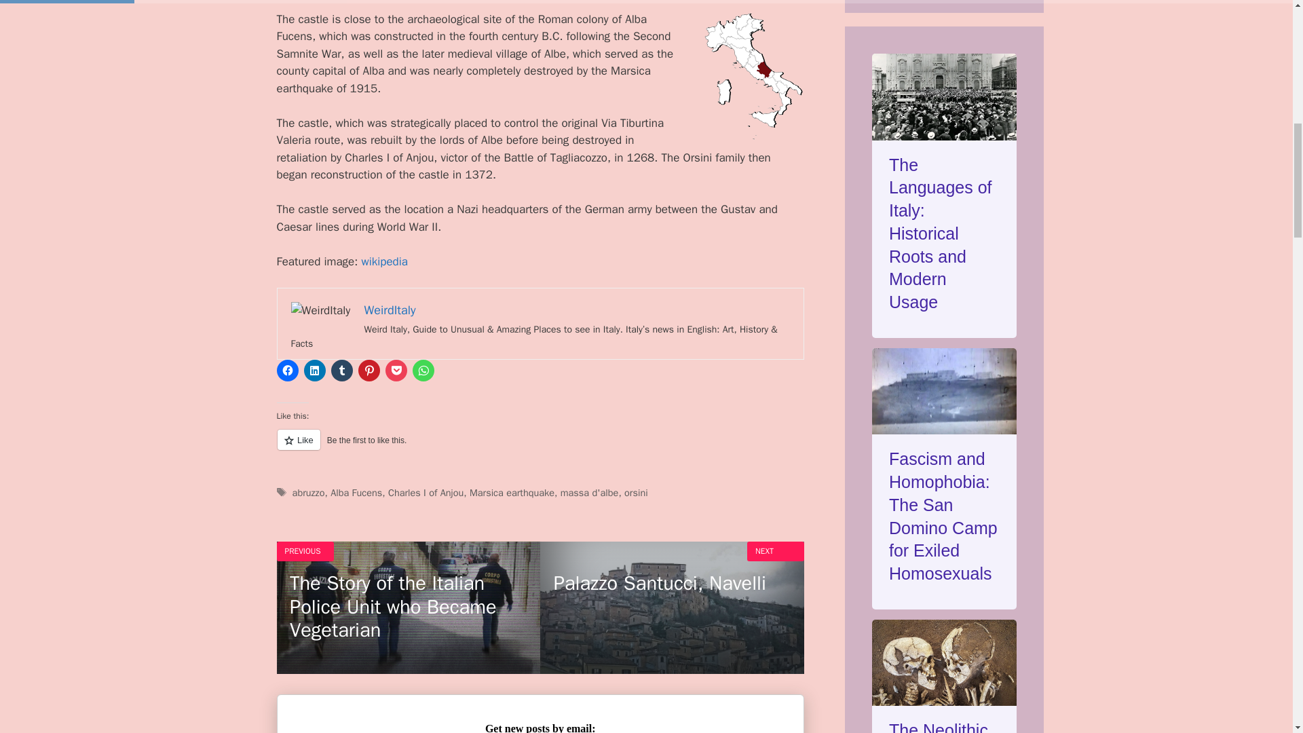 Image resolution: width=1303 pixels, height=733 pixels. Describe the element at coordinates (384, 261) in the screenshot. I see `wikipedia` at that location.